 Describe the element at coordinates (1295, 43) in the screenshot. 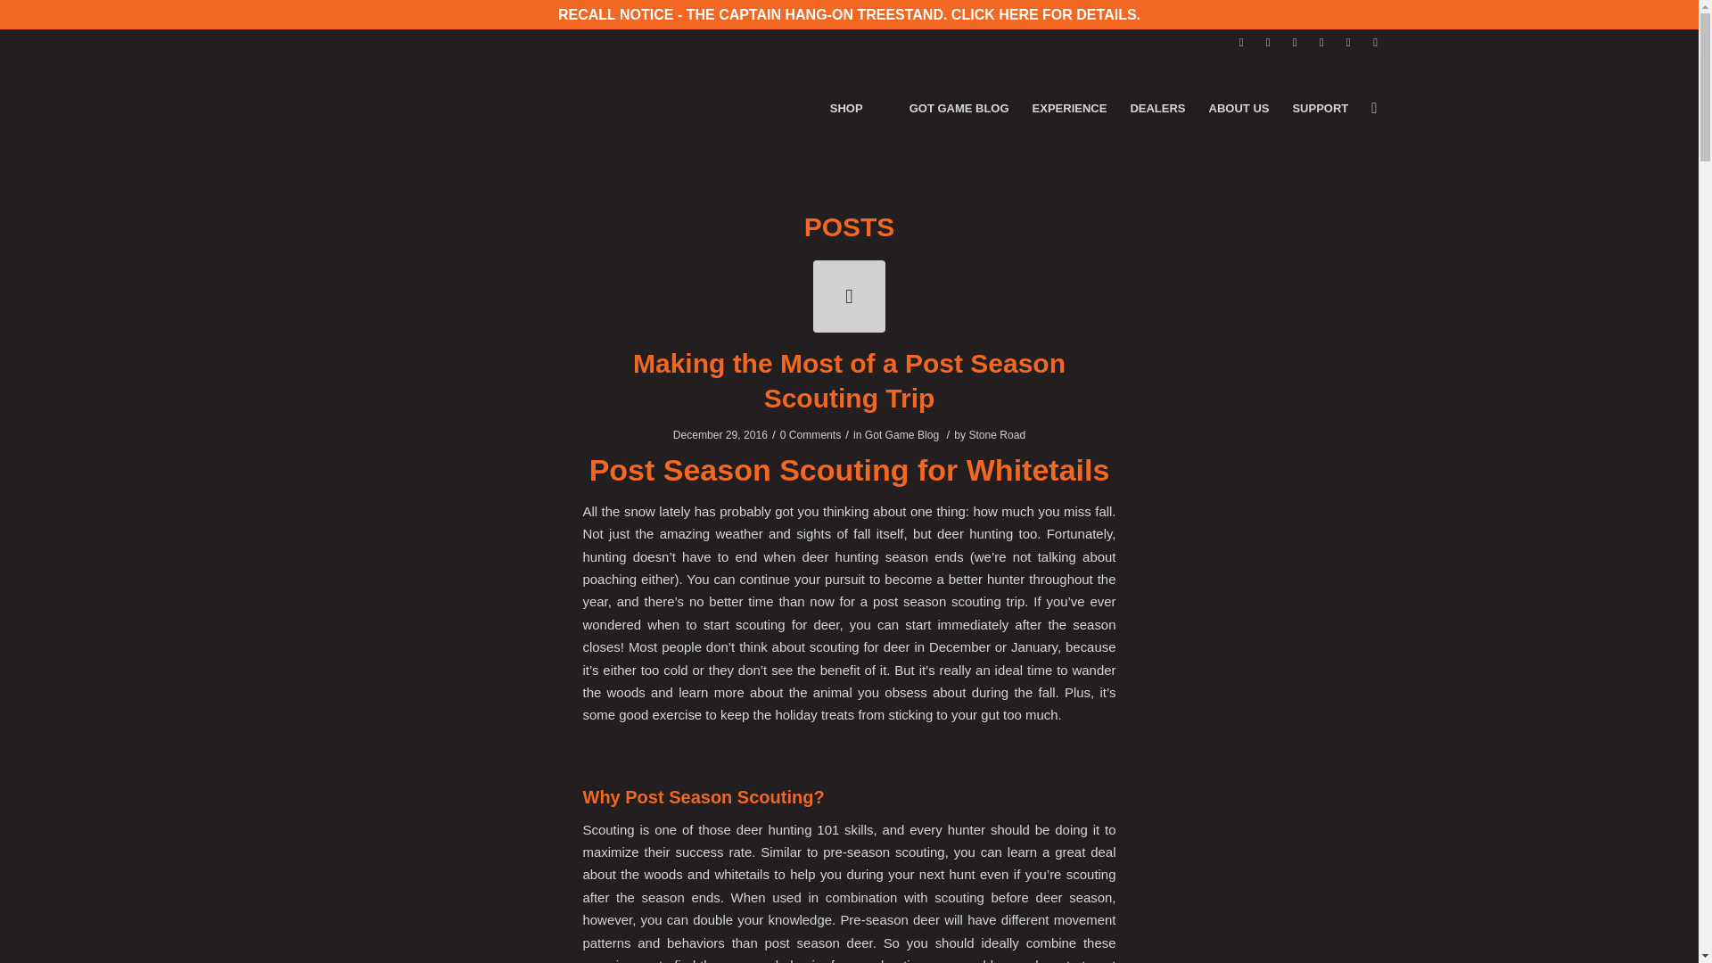

I see `Instagram` at that location.